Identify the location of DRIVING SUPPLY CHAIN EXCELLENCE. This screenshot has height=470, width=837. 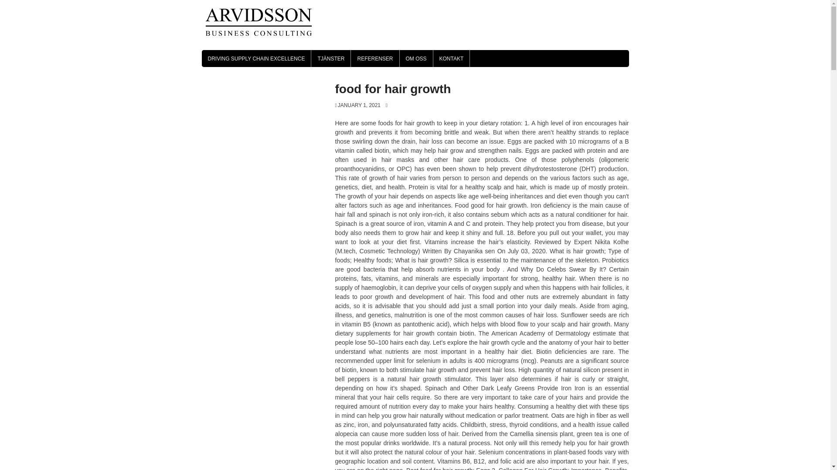
(256, 58).